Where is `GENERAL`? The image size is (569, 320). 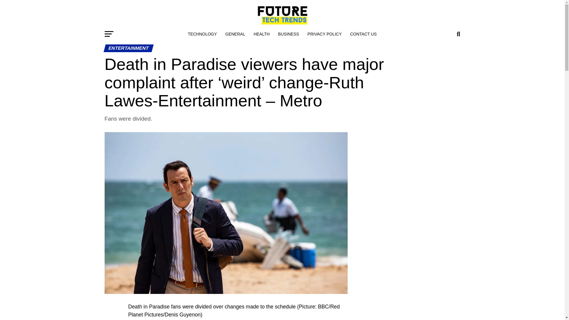
GENERAL is located at coordinates (235, 34).